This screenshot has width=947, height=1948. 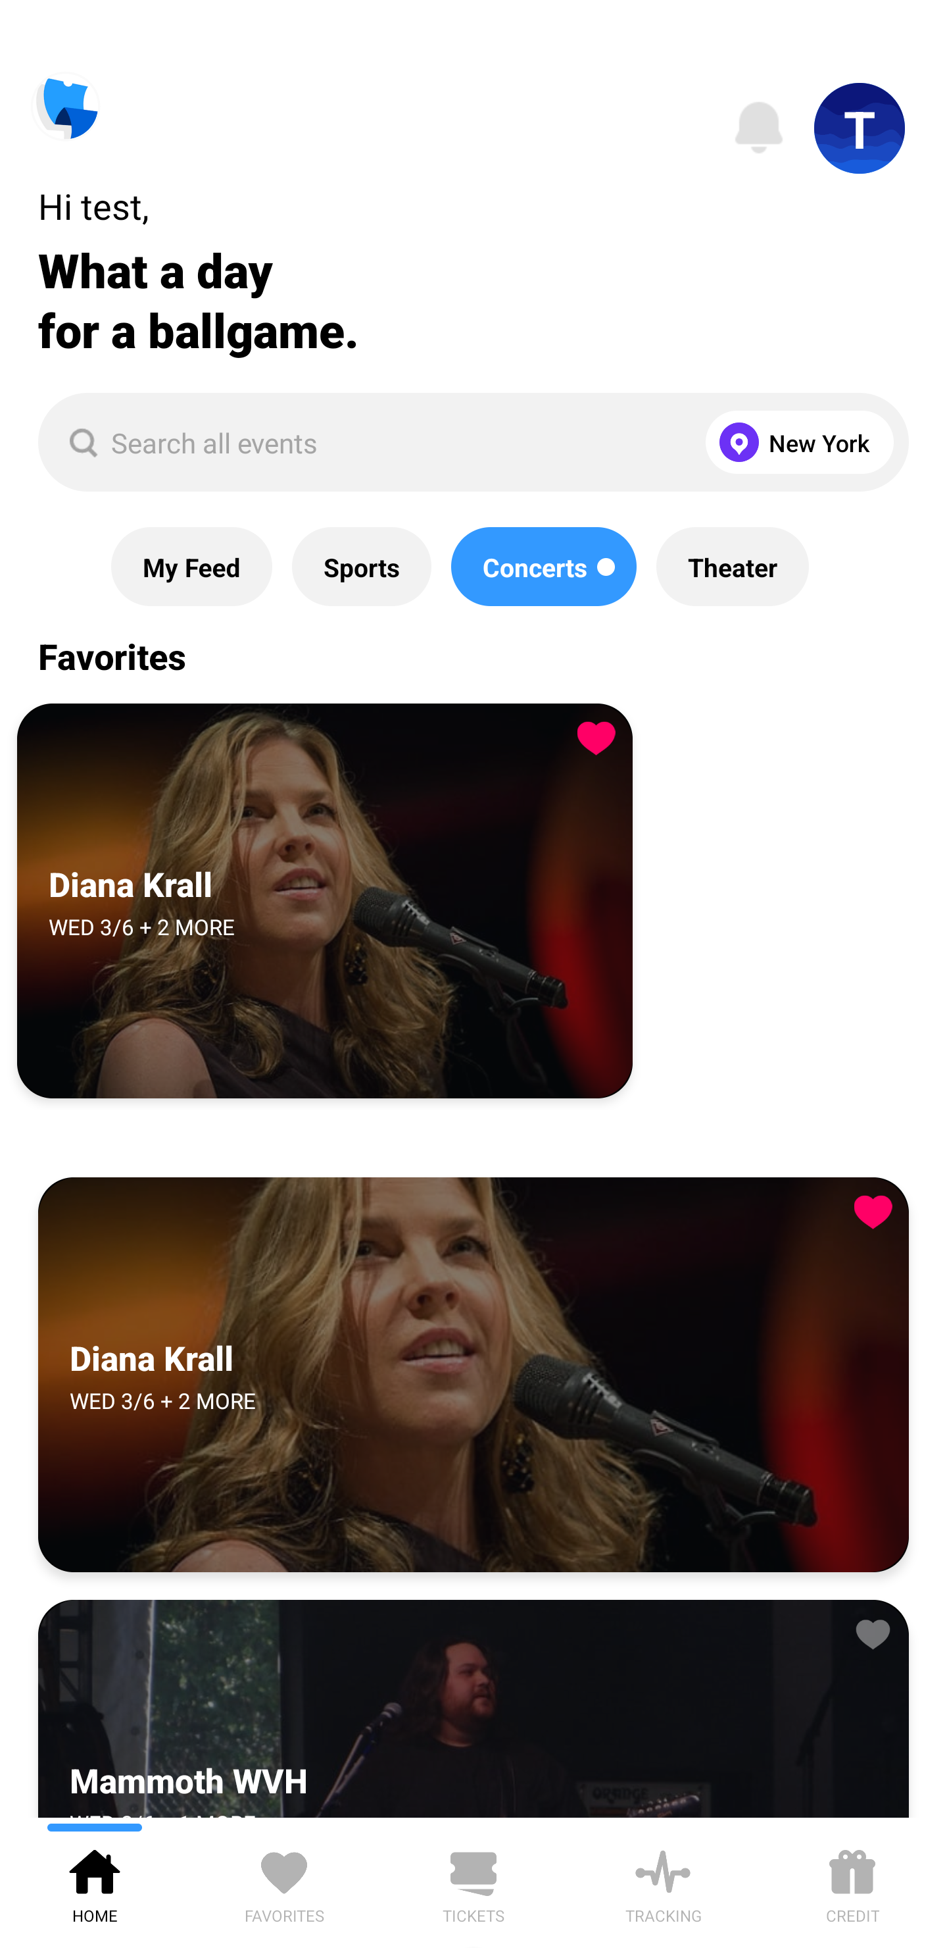 What do you see at coordinates (543, 567) in the screenshot?
I see `Concerts` at bounding box center [543, 567].